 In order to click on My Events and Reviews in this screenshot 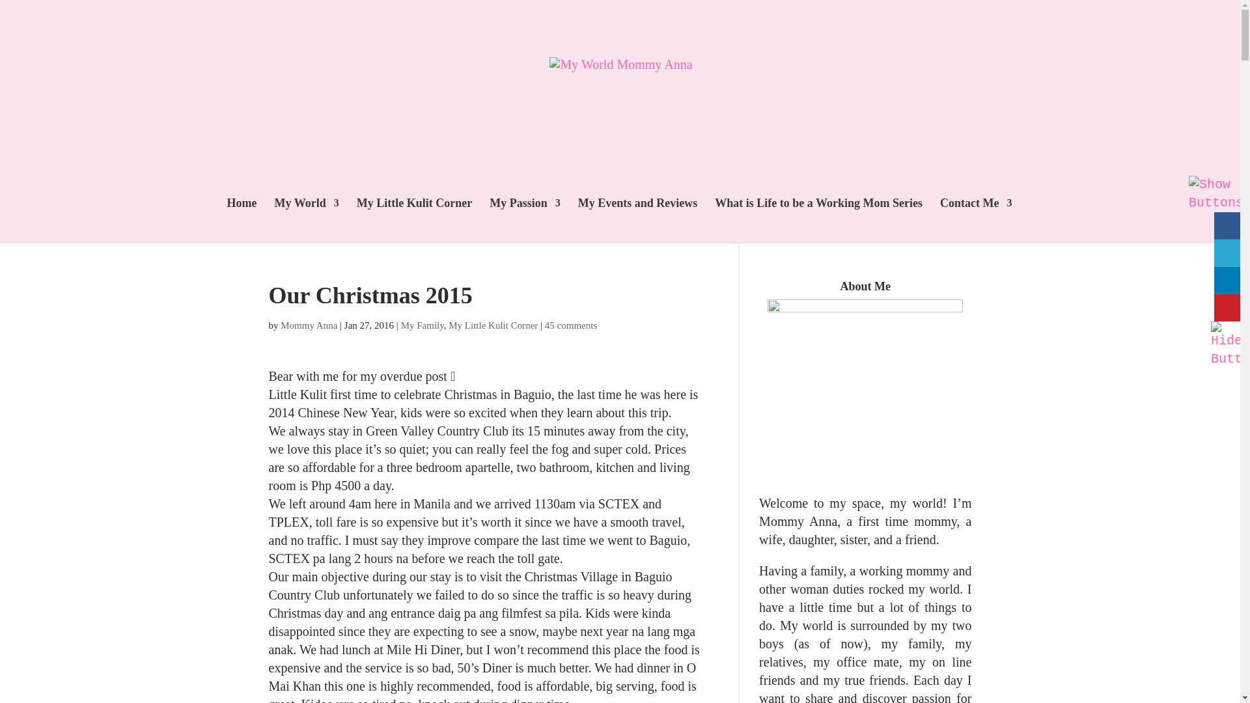, I will do `click(637, 220)`.